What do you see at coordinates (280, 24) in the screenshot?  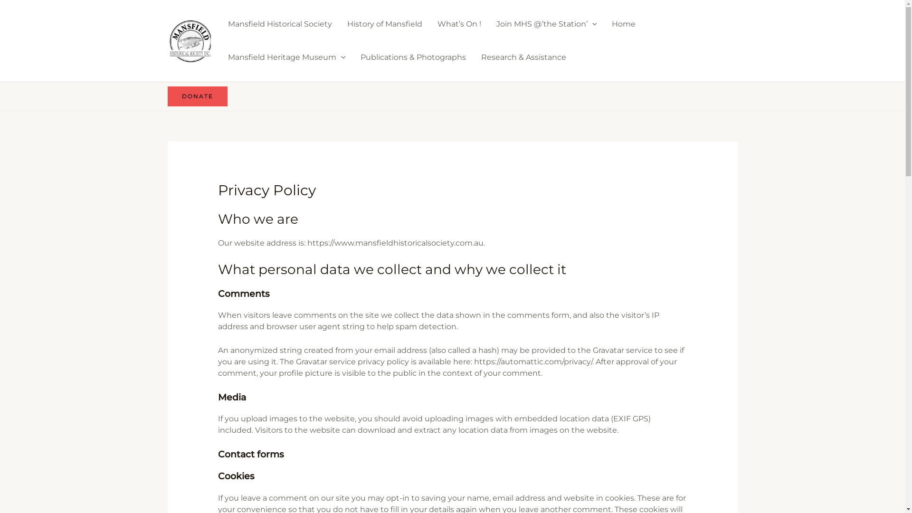 I see `Mansfield Historical Society` at bounding box center [280, 24].